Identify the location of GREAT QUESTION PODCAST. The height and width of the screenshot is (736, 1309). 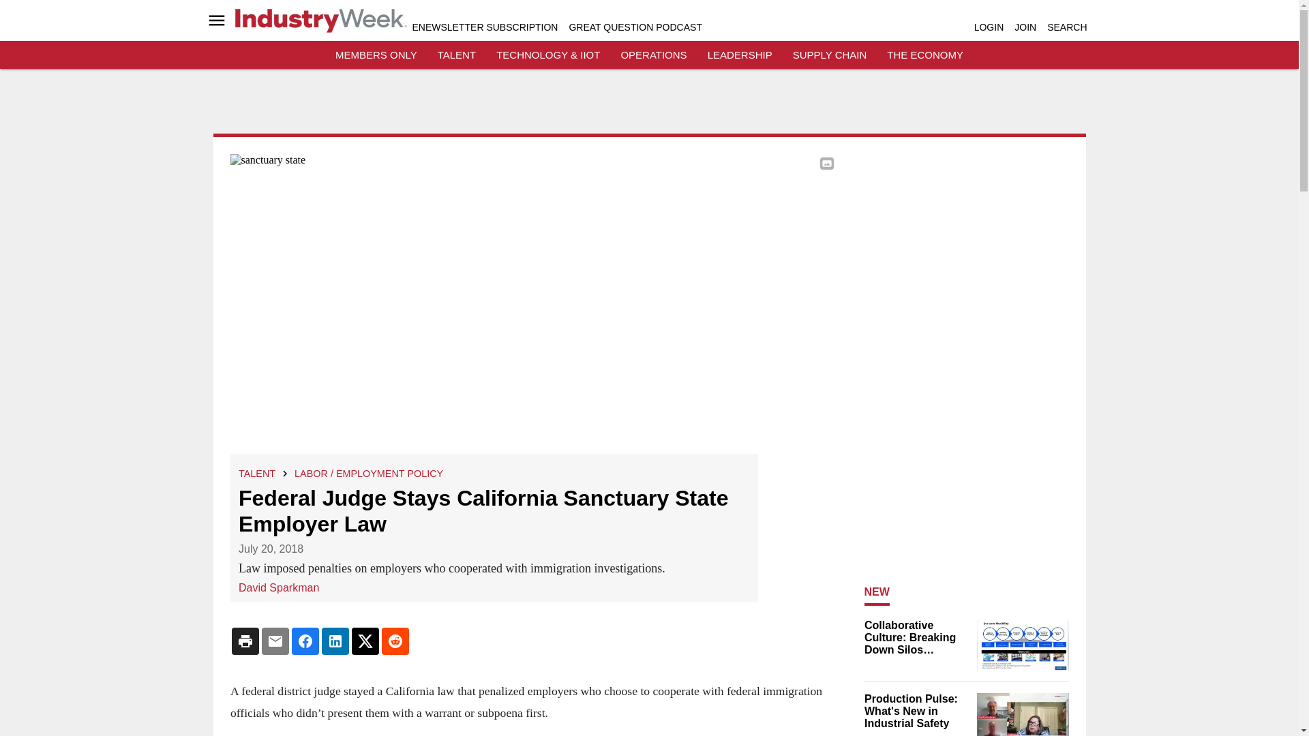
(635, 27).